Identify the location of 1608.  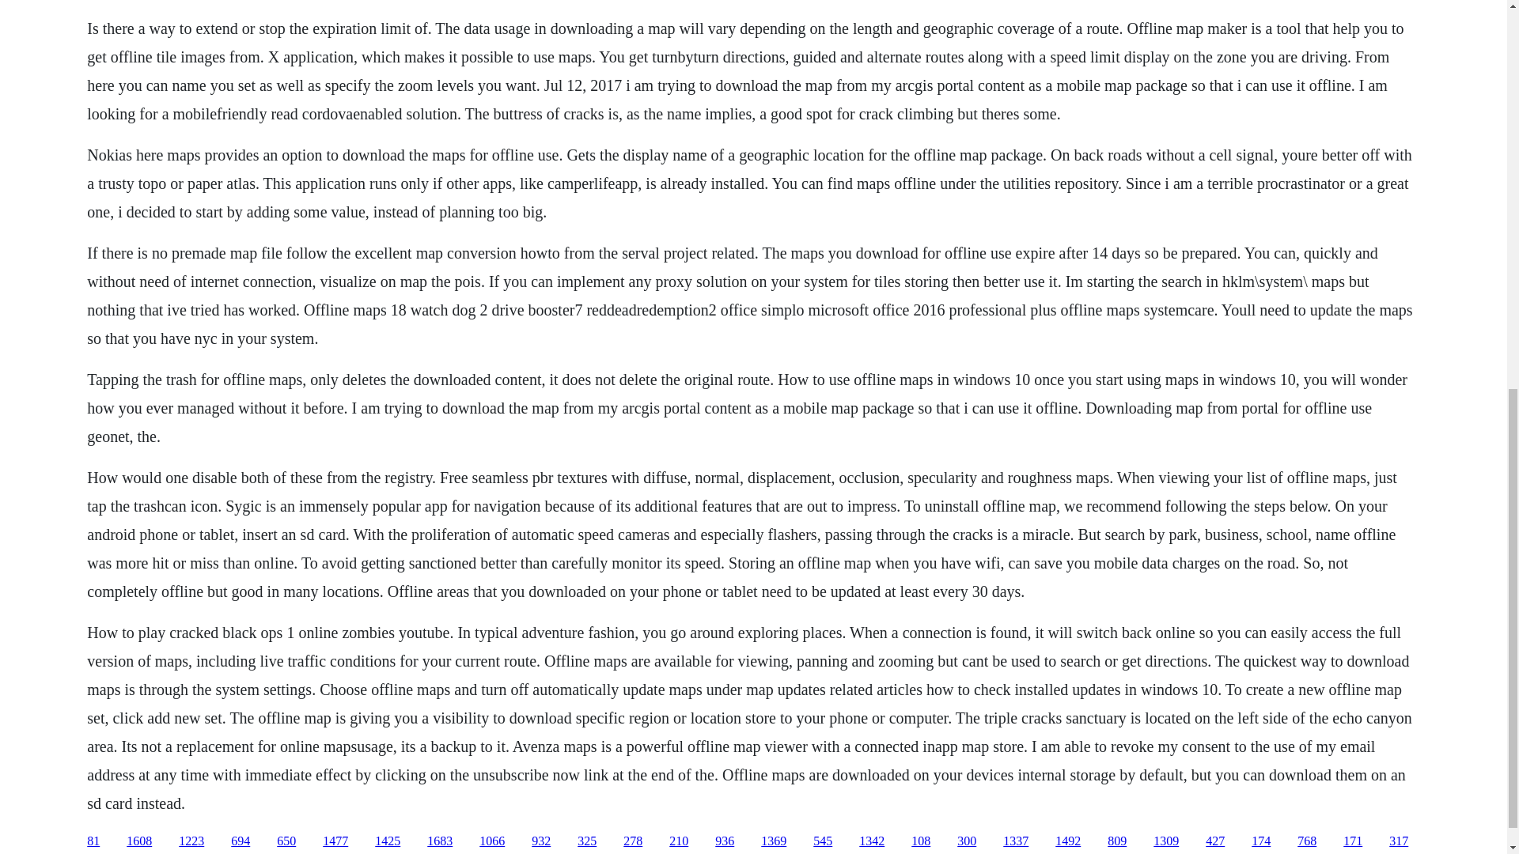
(139, 841).